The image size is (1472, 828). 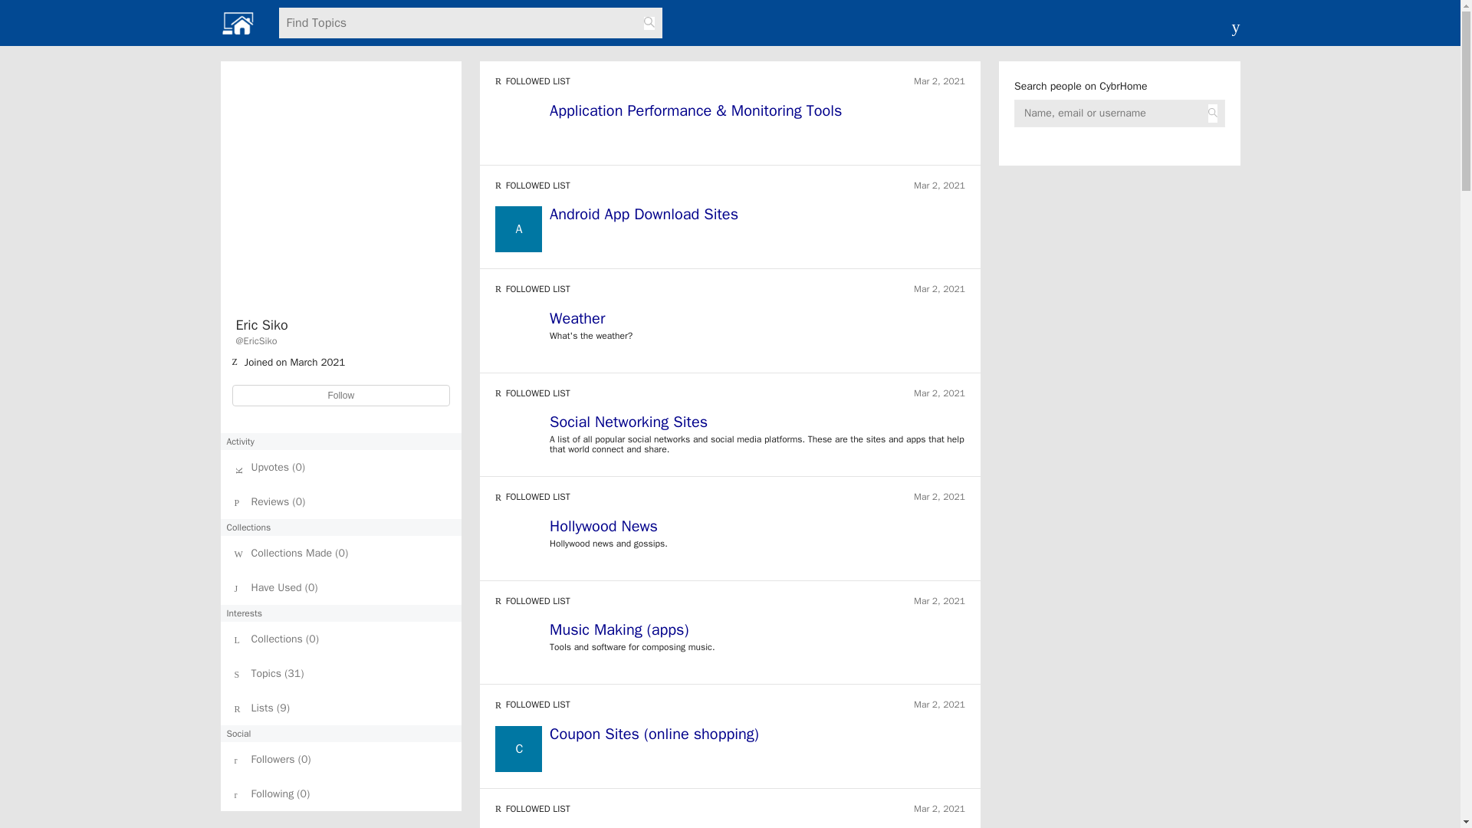 I want to click on Social Networking Sites, so click(x=629, y=422).